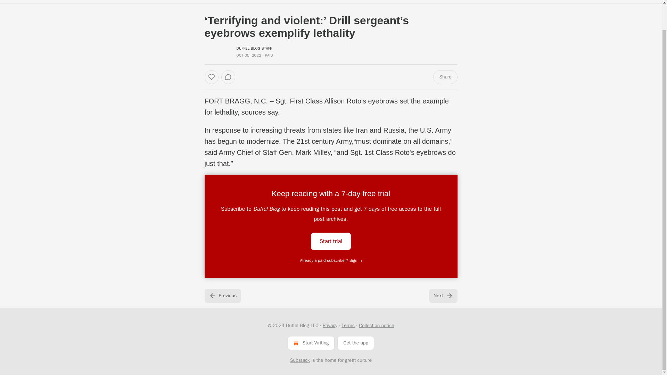 This screenshot has height=375, width=667. Describe the element at coordinates (348, 325) in the screenshot. I see `Terms` at that location.